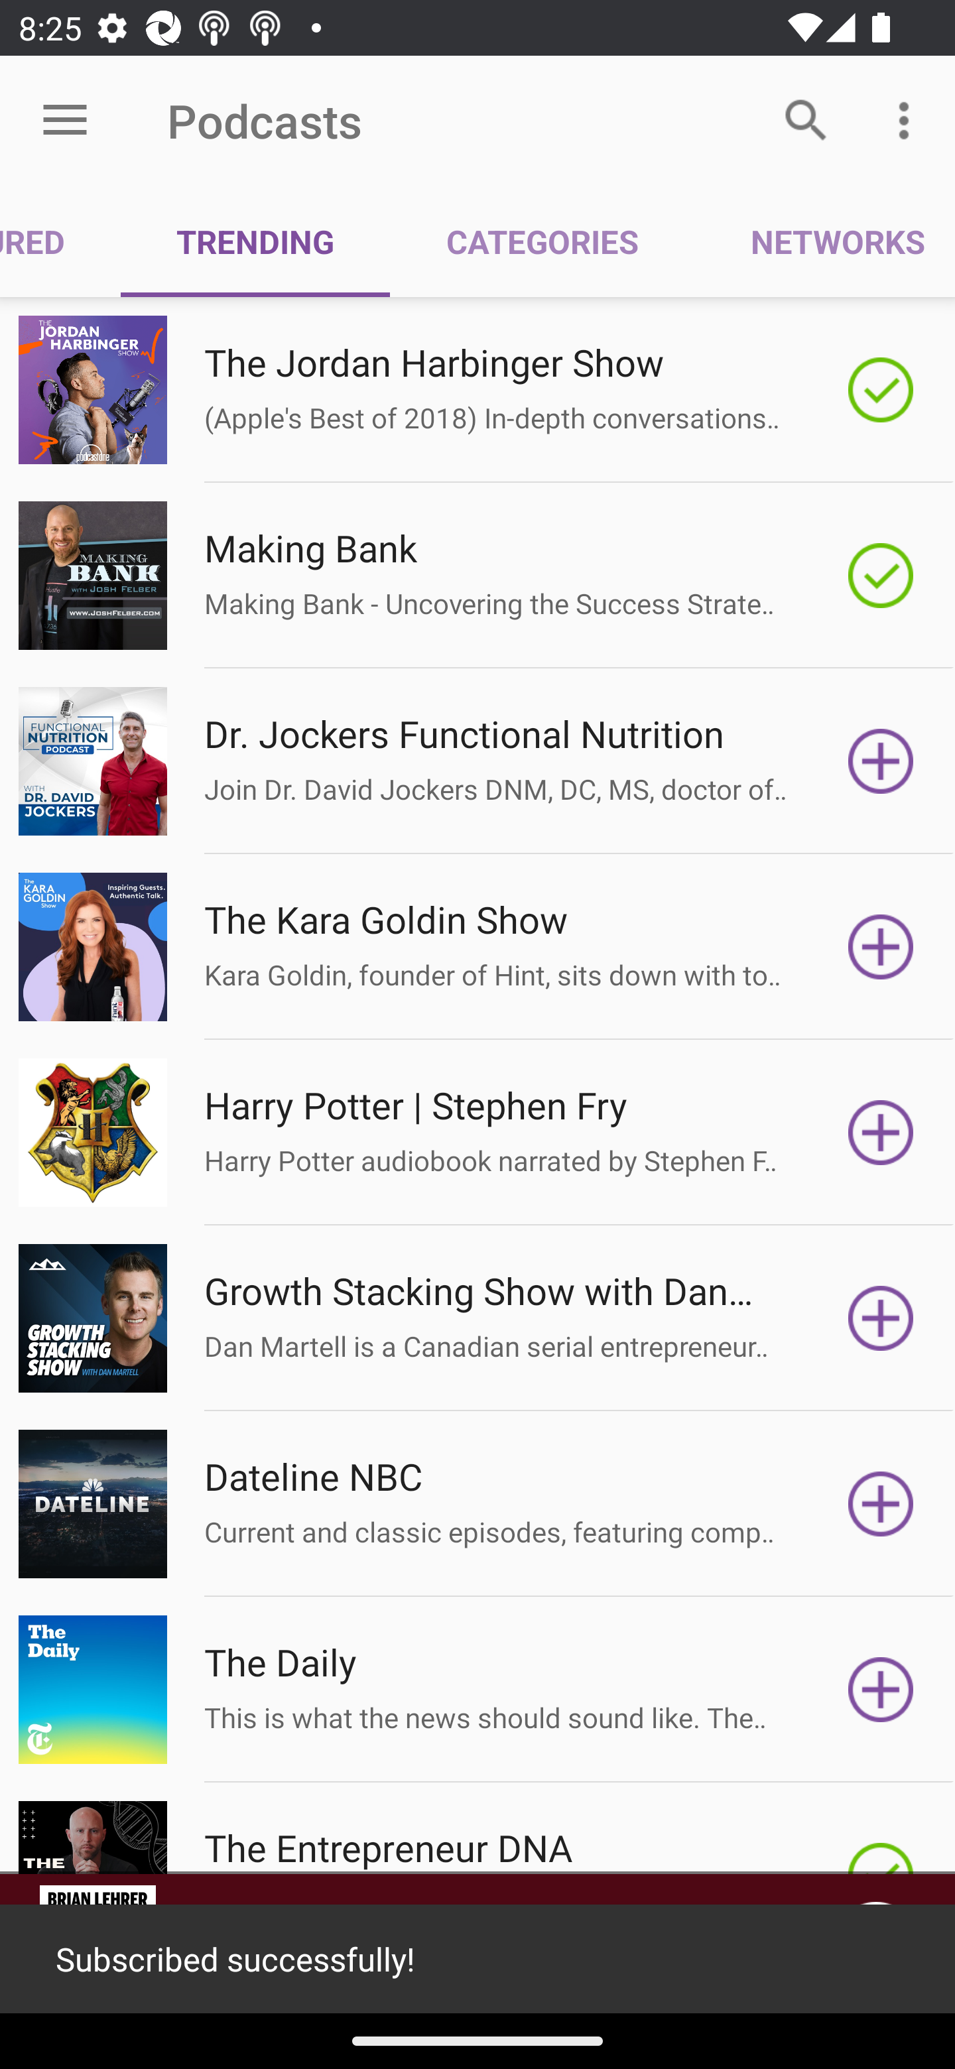  Describe the element at coordinates (881, 1504) in the screenshot. I see `Subscribe` at that location.